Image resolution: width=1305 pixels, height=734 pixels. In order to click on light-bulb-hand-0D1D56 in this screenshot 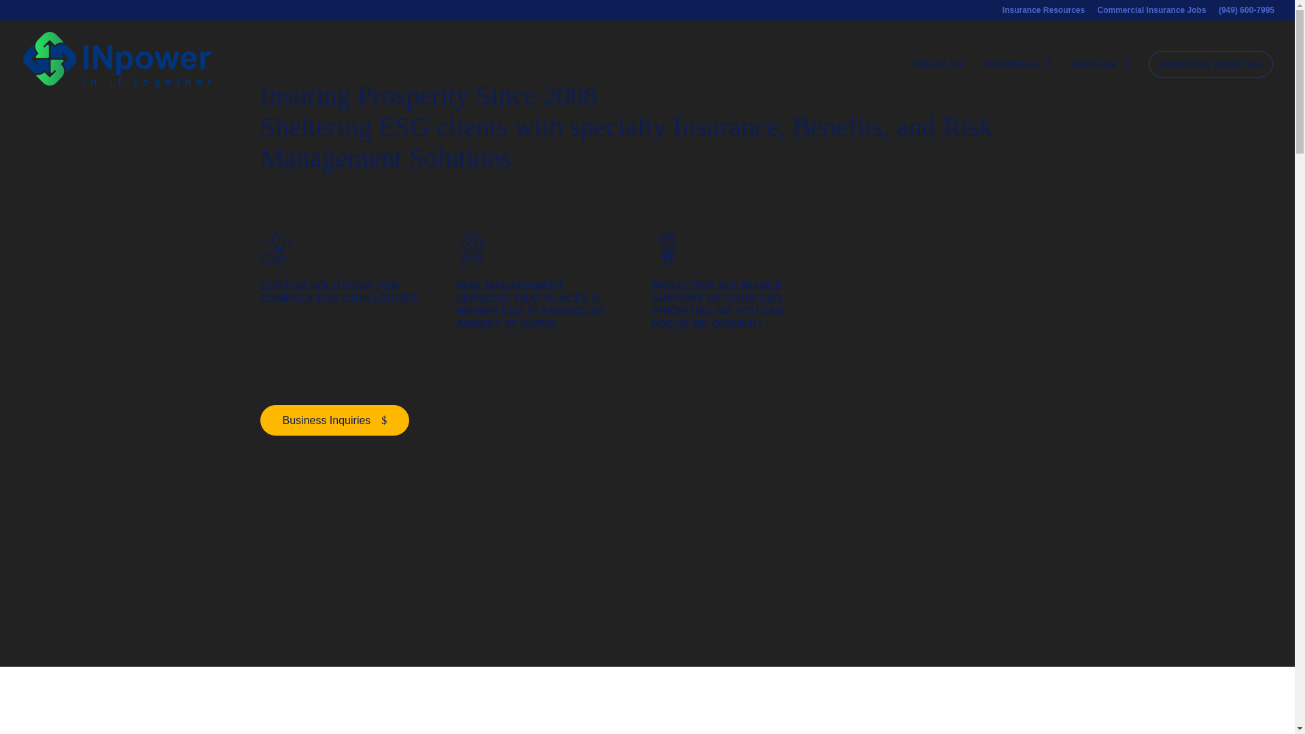, I will do `click(276, 249)`.